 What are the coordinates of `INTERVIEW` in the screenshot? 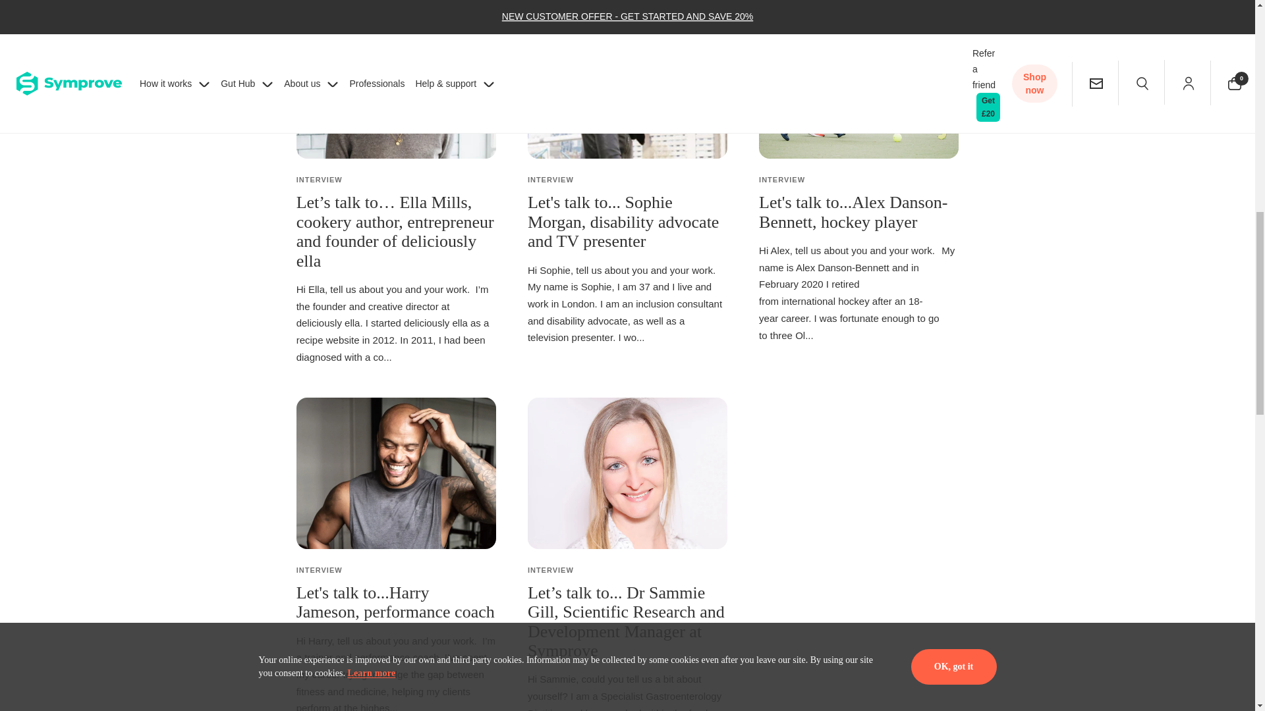 It's located at (319, 179).